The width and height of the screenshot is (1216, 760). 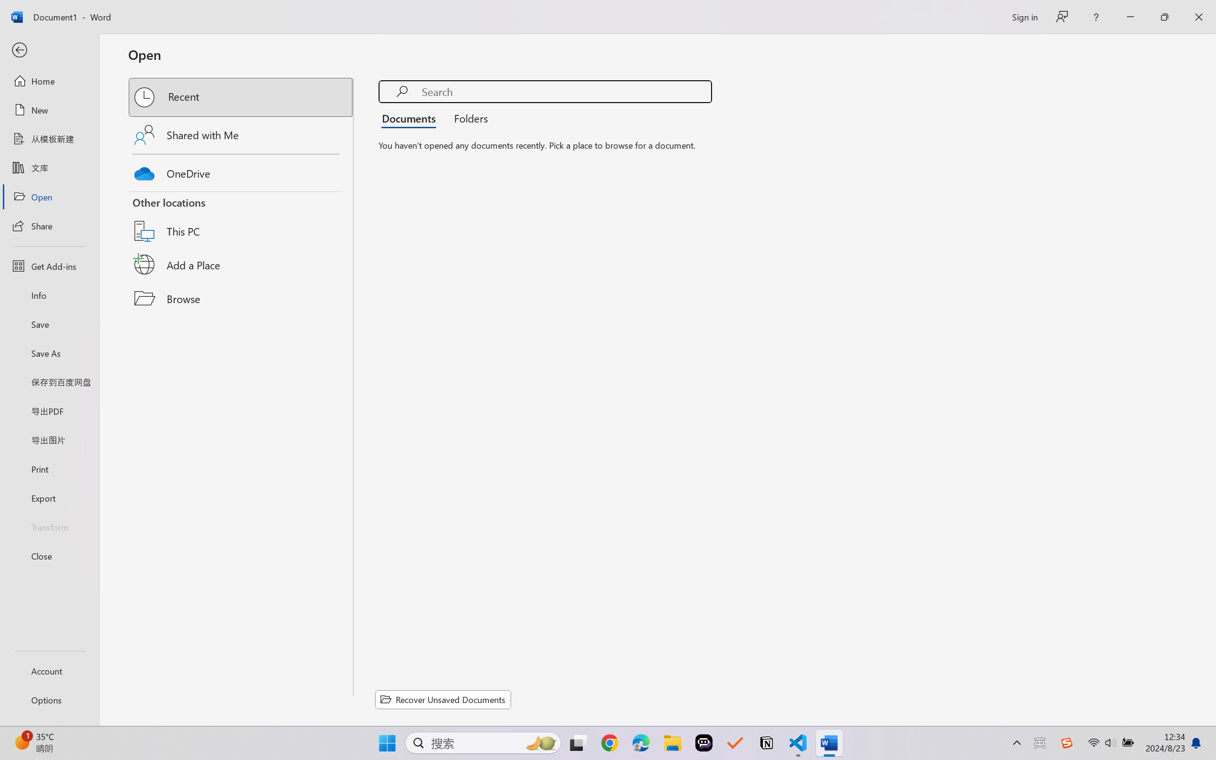 I want to click on Transform, so click(x=49, y=526).